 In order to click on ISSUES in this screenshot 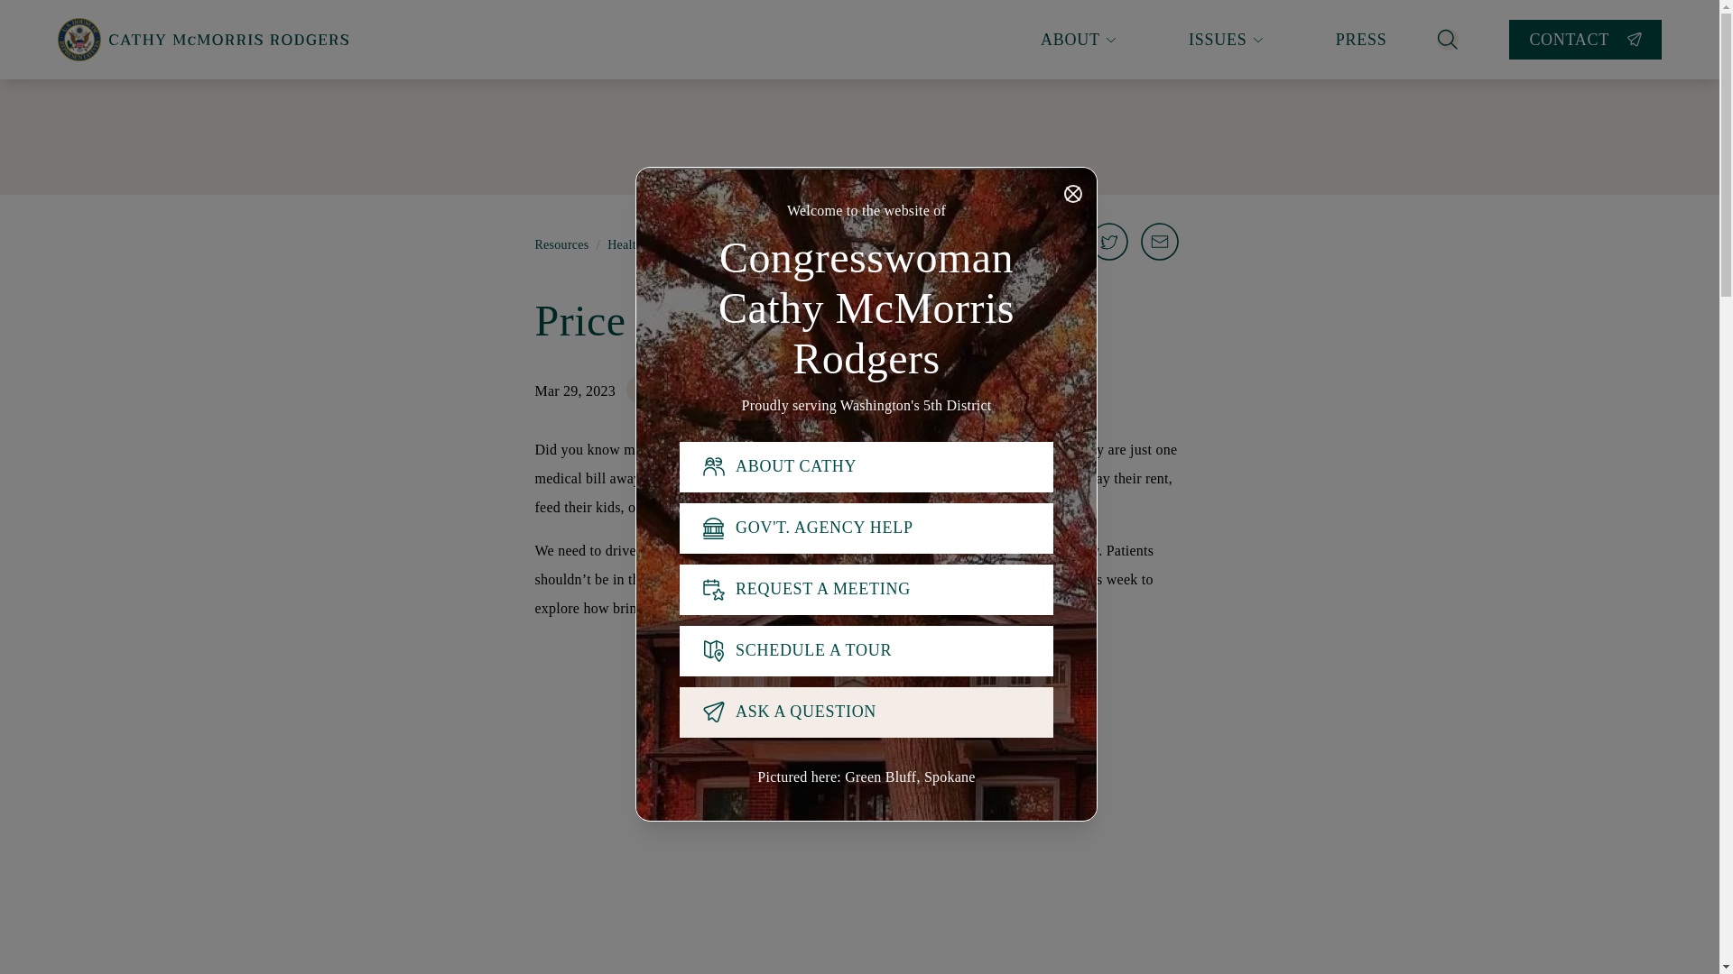, I will do `click(1226, 40)`.